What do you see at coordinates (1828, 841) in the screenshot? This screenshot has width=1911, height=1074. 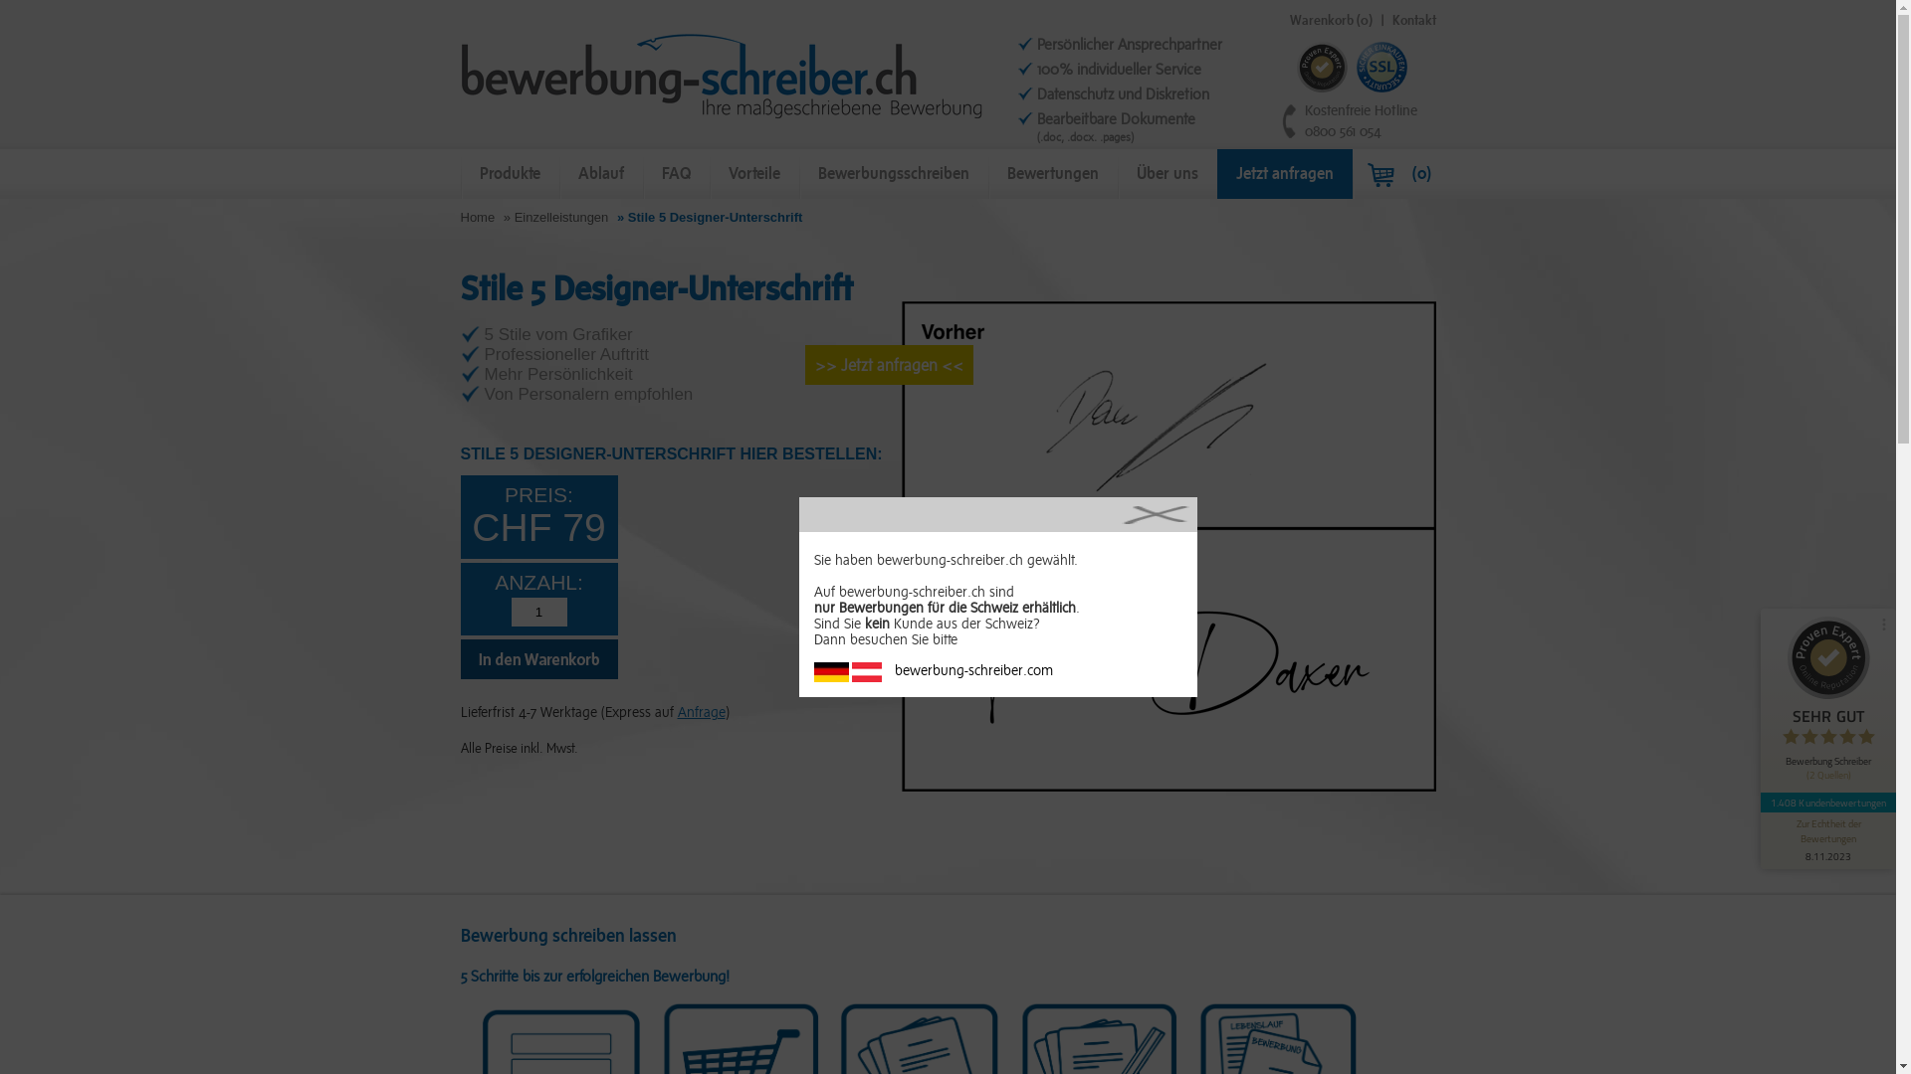 I see `Zur Echtheit der
Bewertungen
8.11.2023` at bounding box center [1828, 841].